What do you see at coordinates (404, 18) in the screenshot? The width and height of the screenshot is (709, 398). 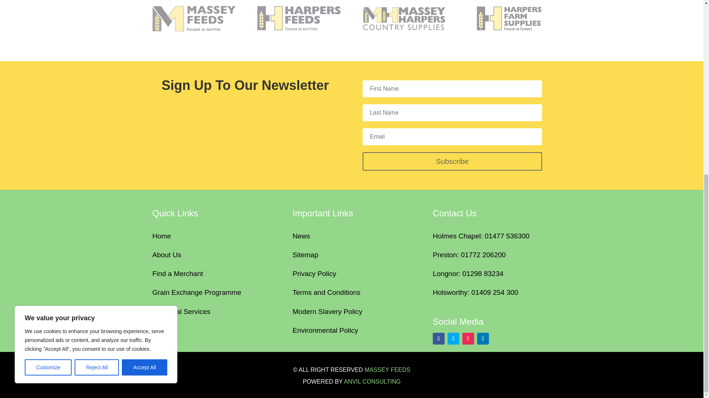 I see `MHCS` at bounding box center [404, 18].